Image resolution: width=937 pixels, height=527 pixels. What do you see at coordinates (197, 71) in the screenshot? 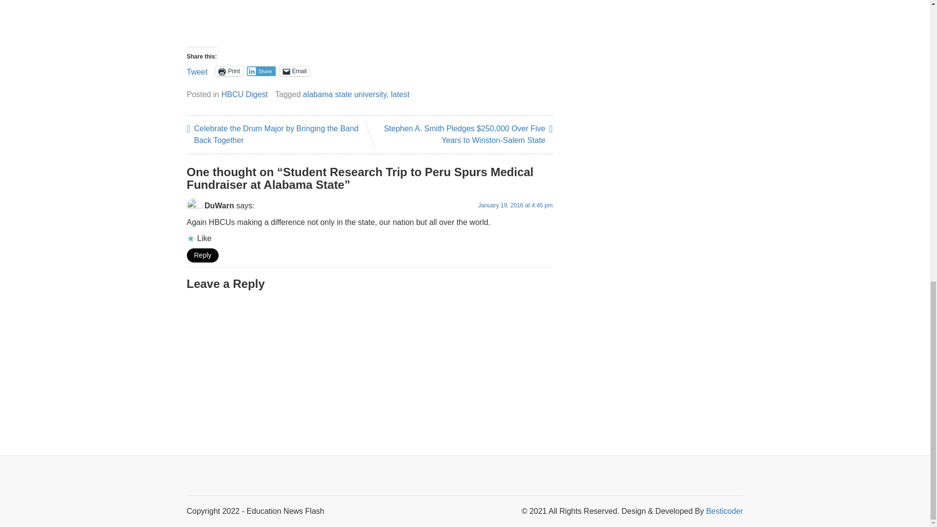
I see `Tweet` at bounding box center [197, 71].